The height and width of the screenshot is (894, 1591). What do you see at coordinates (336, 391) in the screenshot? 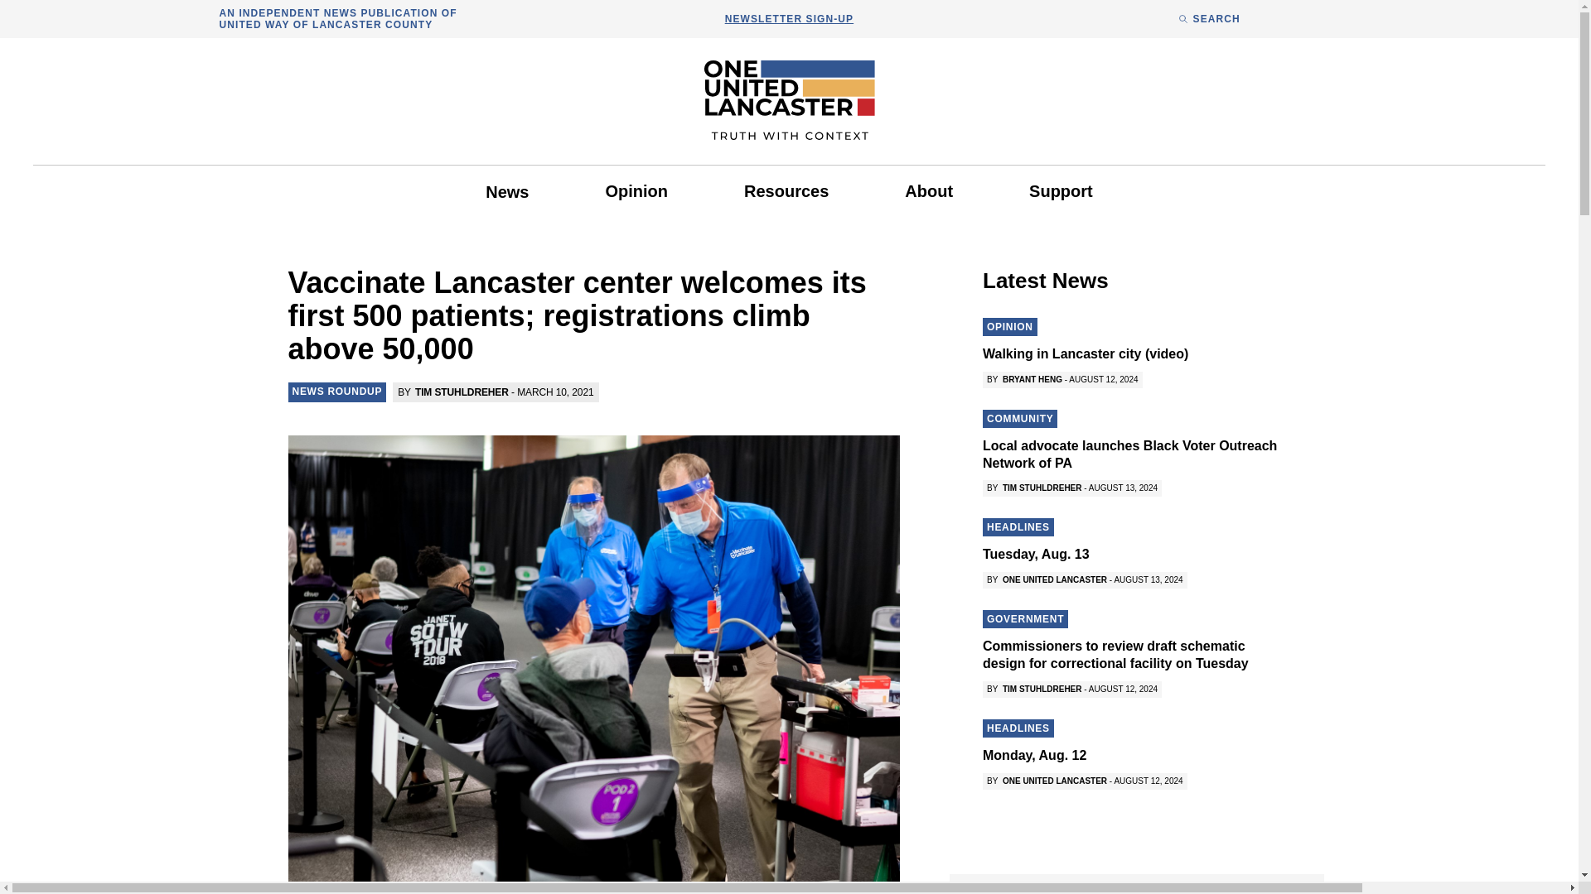
I see `NEWS ROUNDUP` at bounding box center [336, 391].